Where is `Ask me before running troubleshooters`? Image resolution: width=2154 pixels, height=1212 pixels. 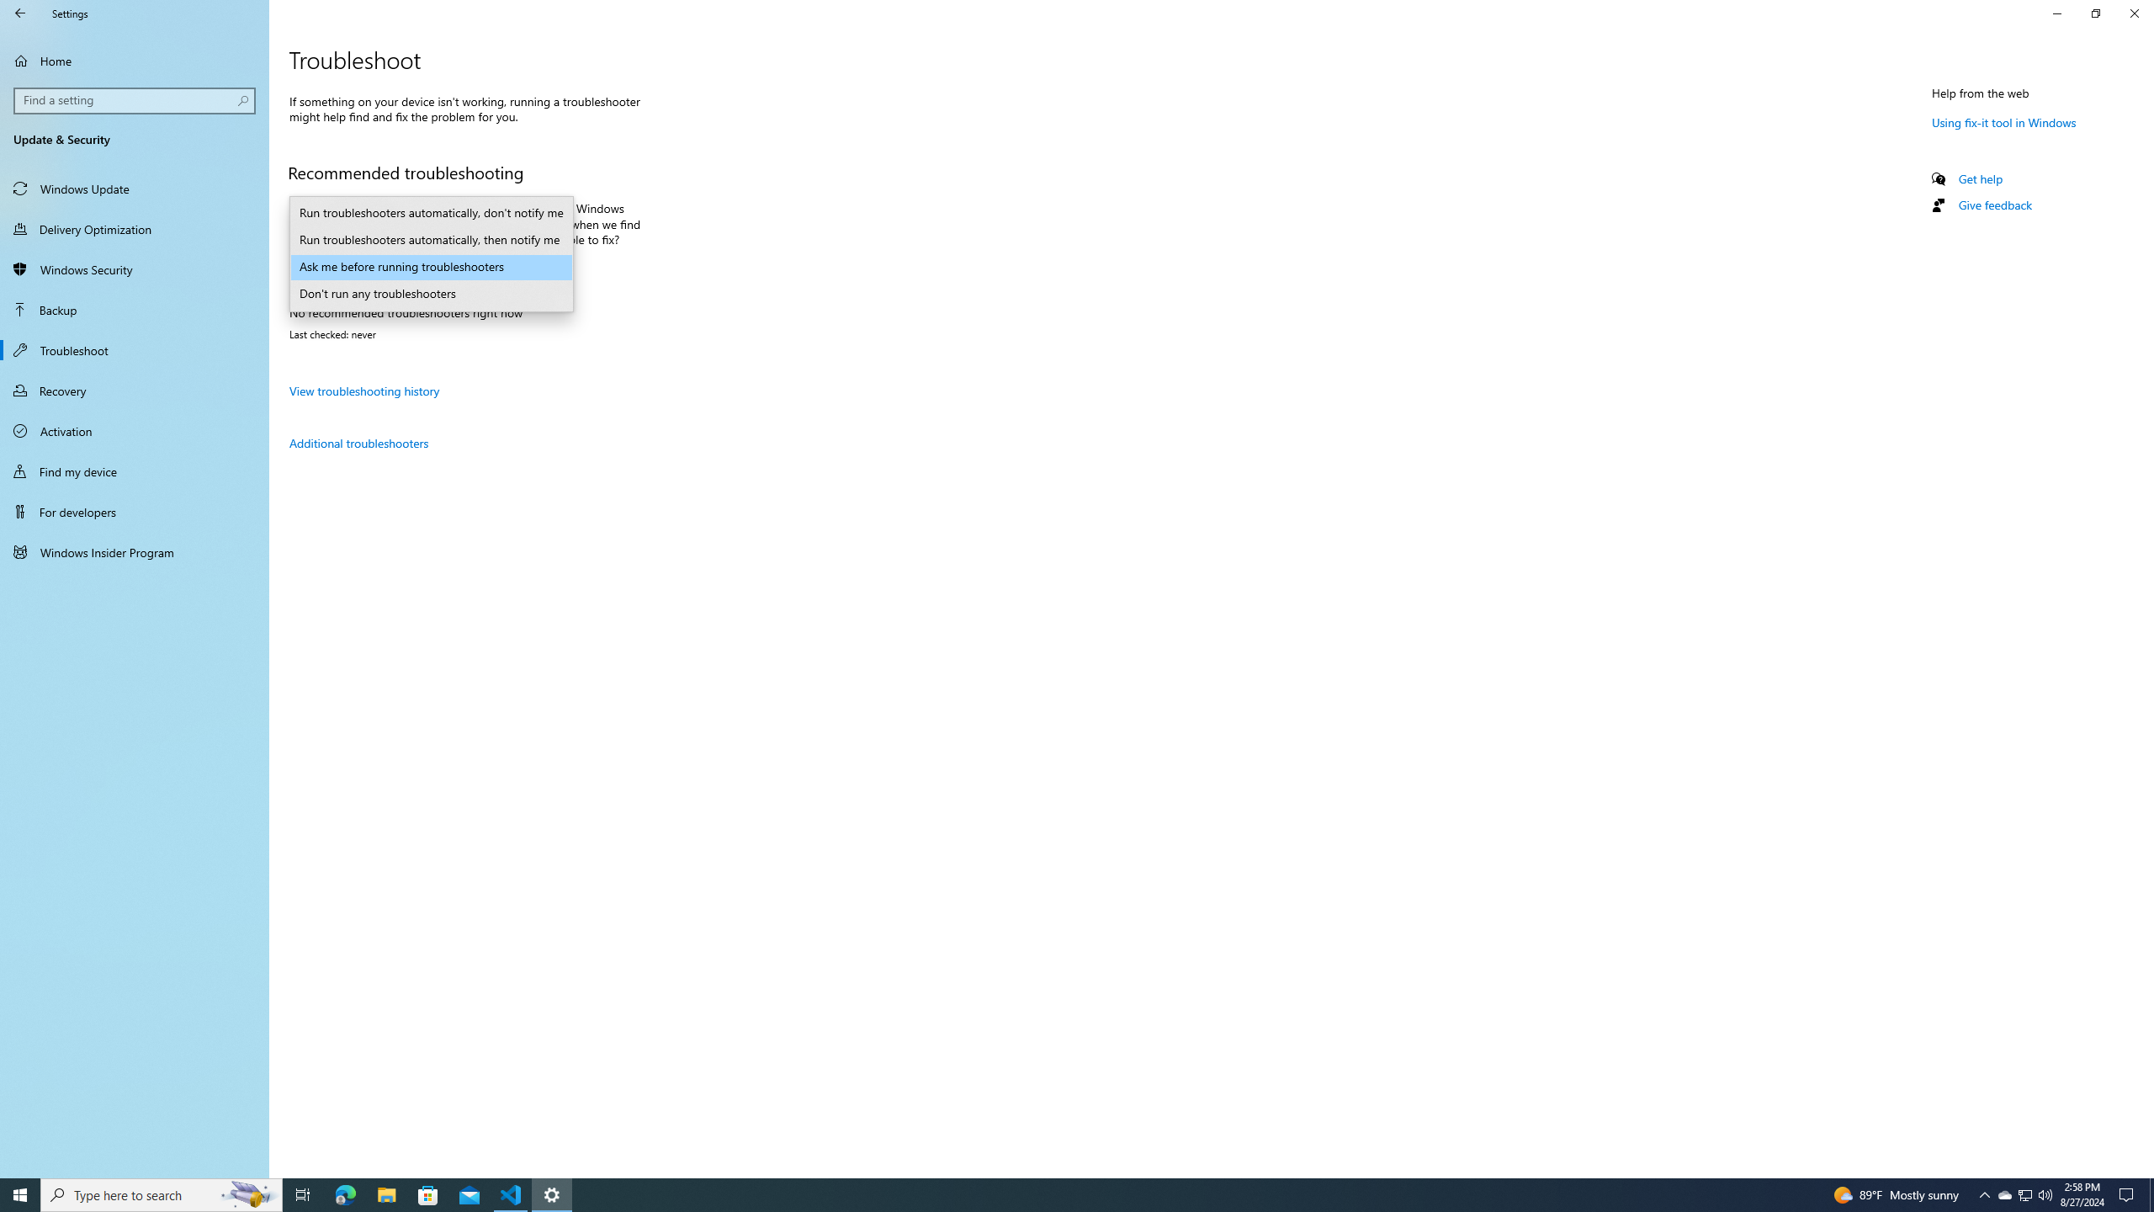 Ask me before running troubleshooters is located at coordinates (431, 268).